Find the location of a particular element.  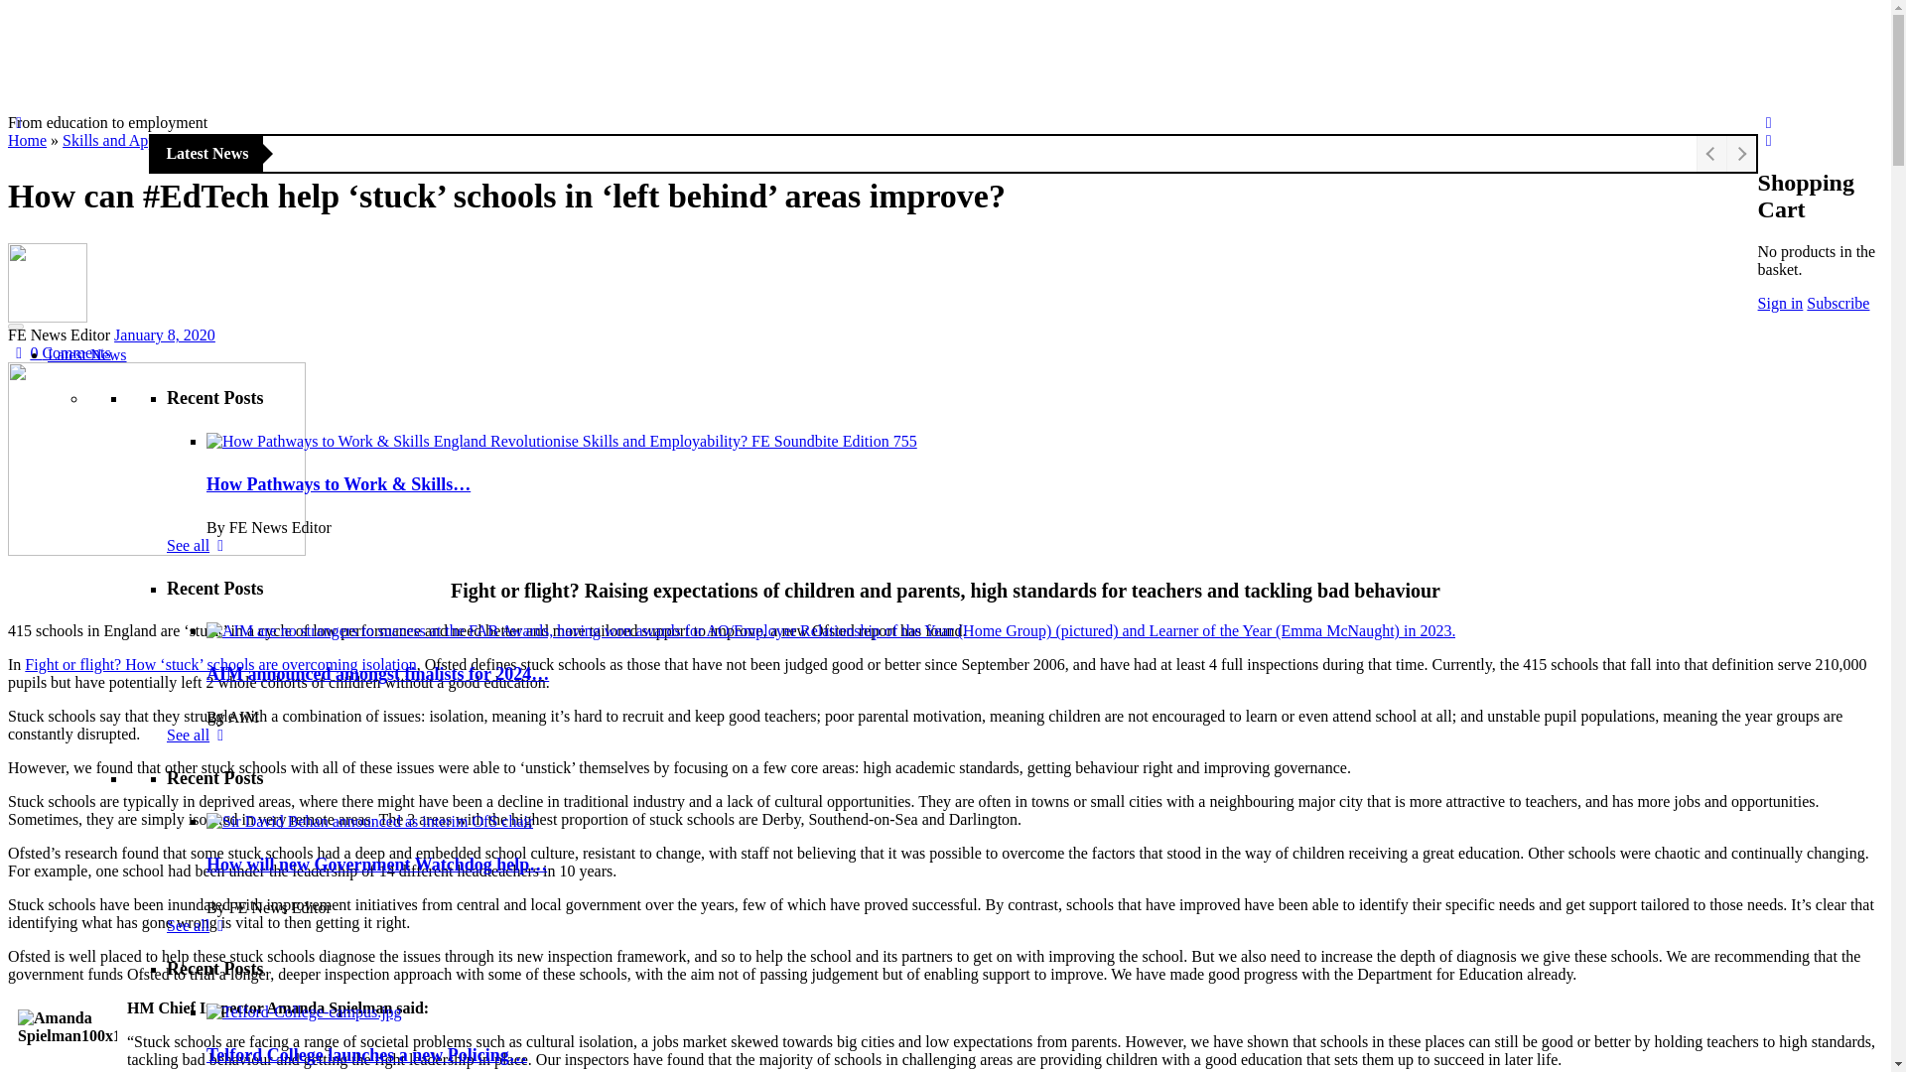

Sign in is located at coordinates (1780, 304).